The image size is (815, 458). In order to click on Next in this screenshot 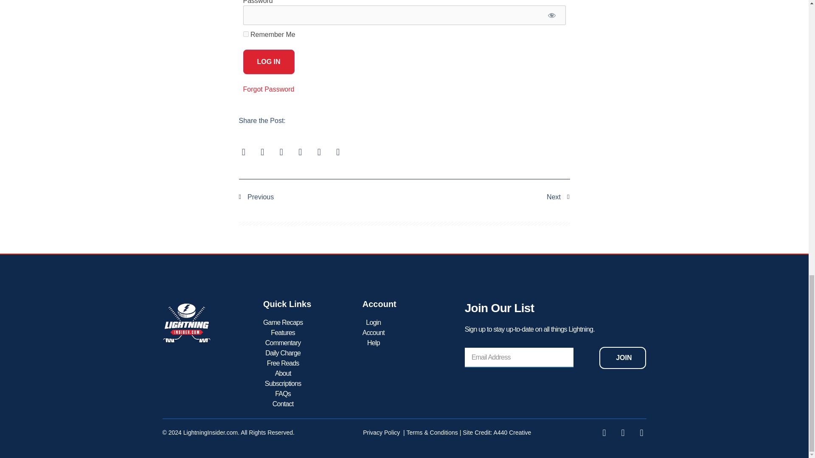, I will do `click(487, 197)`.